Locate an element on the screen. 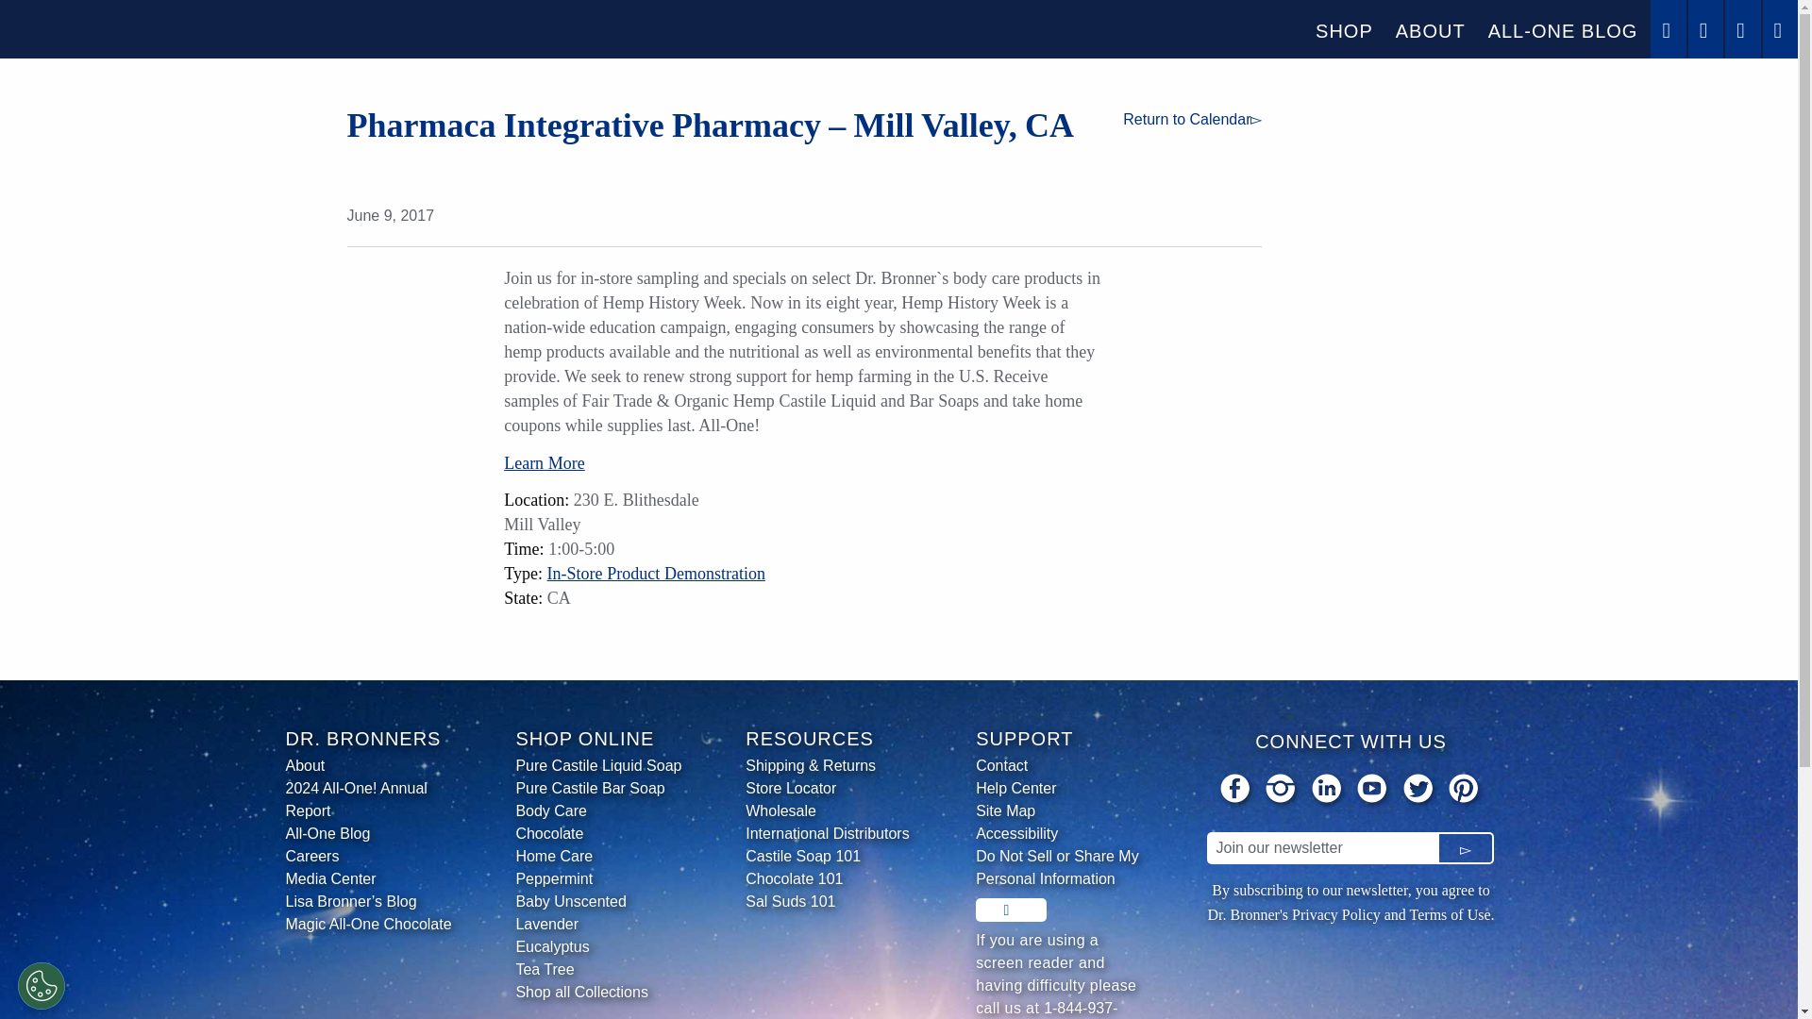  Dr. Bronner's on LinkedIn is located at coordinates (1328, 791).